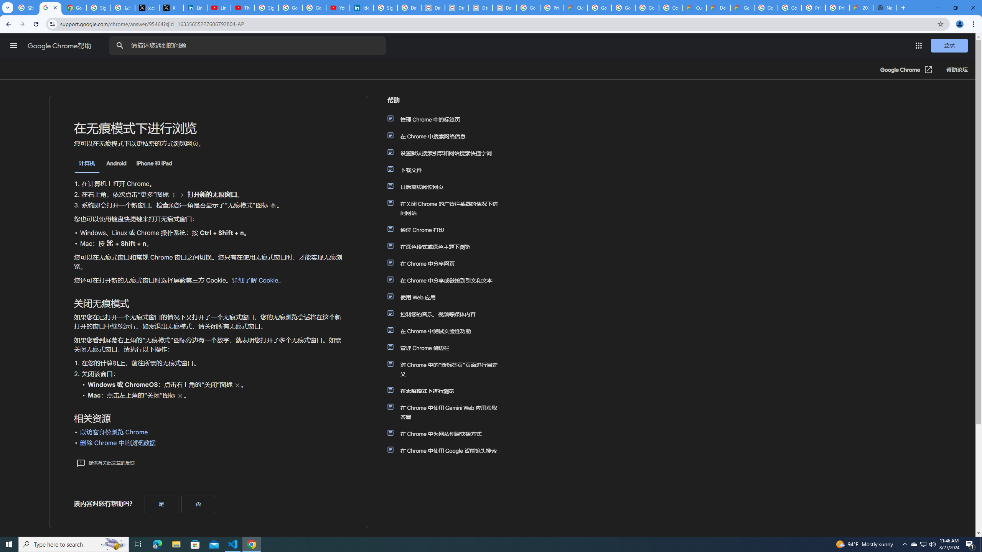 Image resolution: width=982 pixels, height=552 pixels. What do you see at coordinates (504, 8) in the screenshot?
I see `Data Privacy Framework` at bounding box center [504, 8].